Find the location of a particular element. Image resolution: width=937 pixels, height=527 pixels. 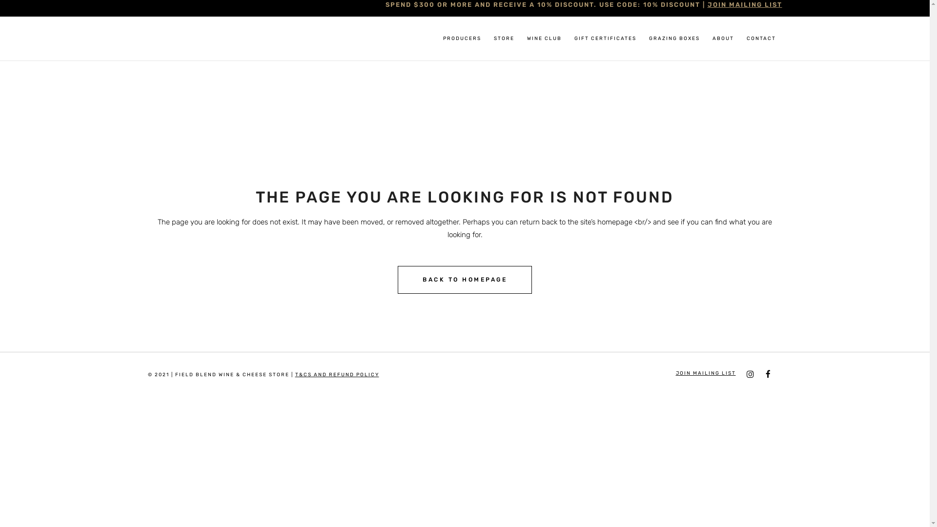

GRAZING BOXES is located at coordinates (674, 39).